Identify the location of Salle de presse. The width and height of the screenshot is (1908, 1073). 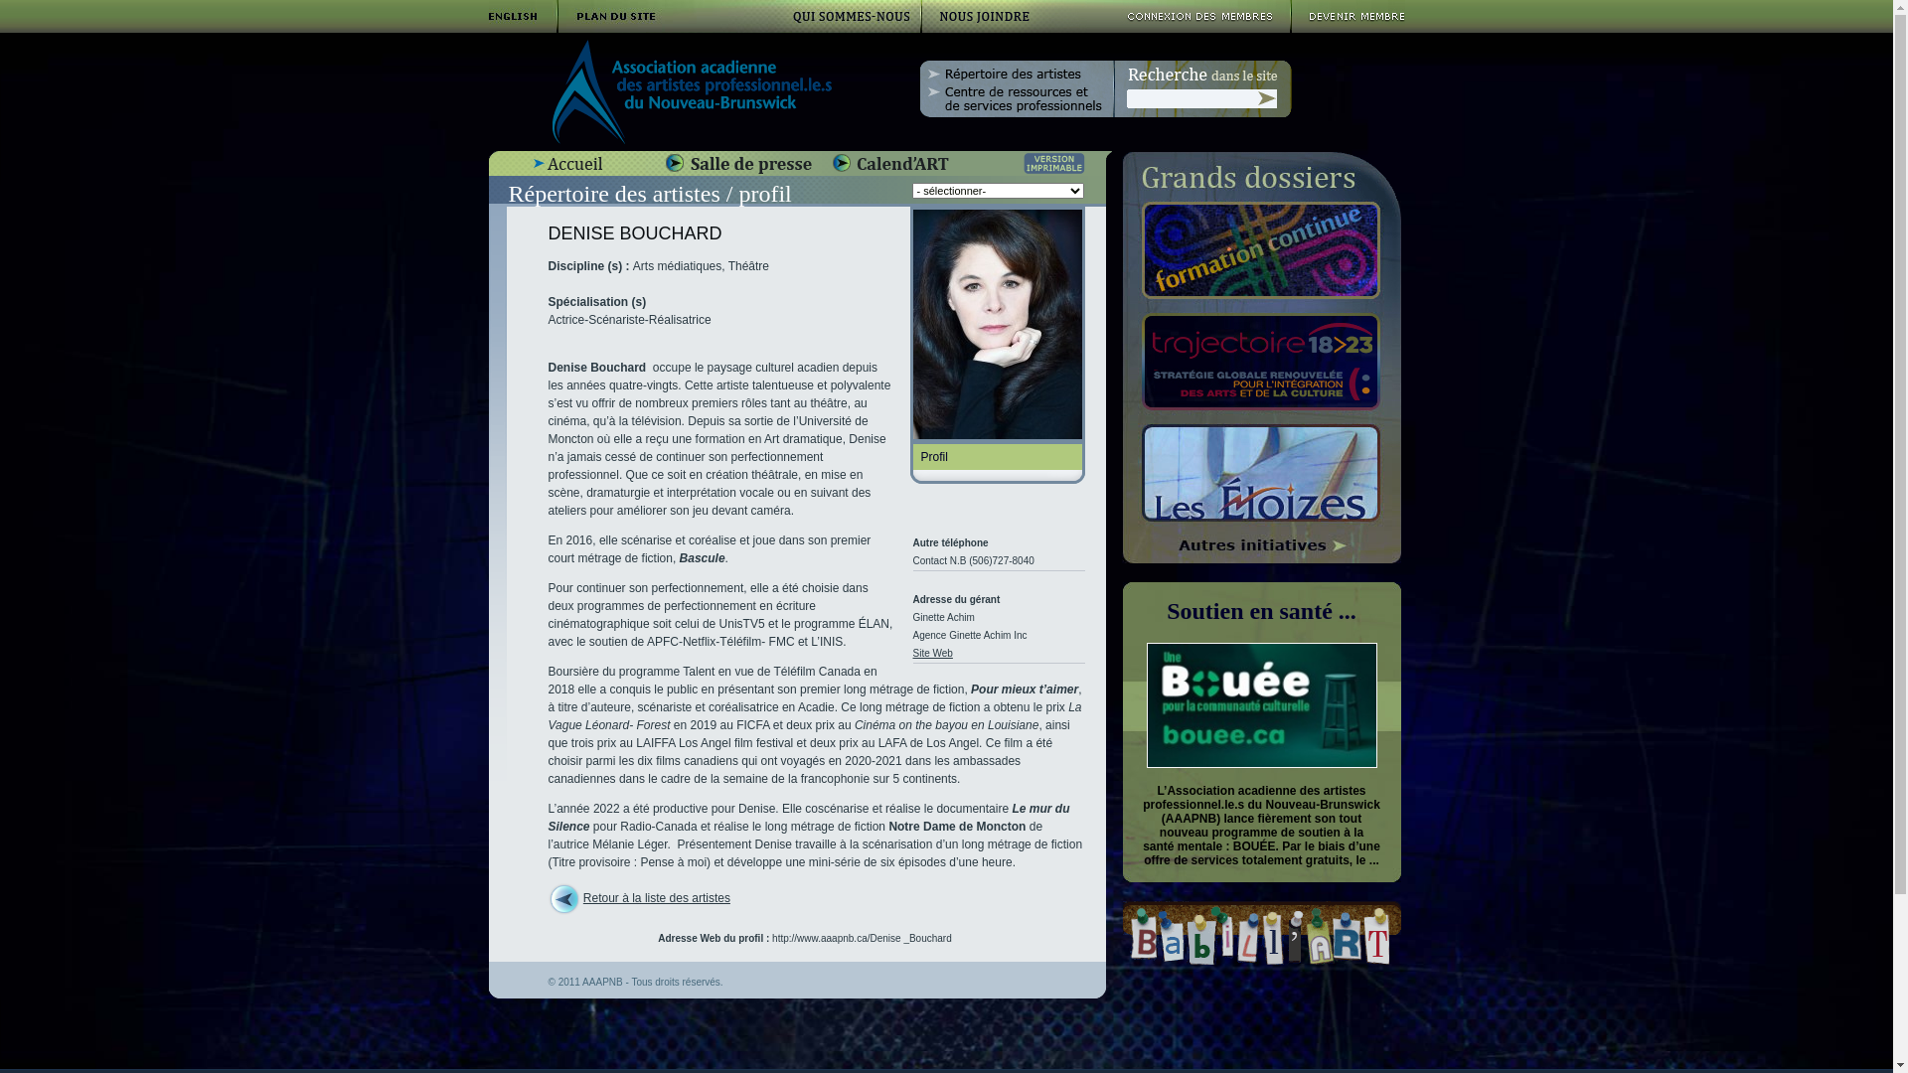
(739, 163).